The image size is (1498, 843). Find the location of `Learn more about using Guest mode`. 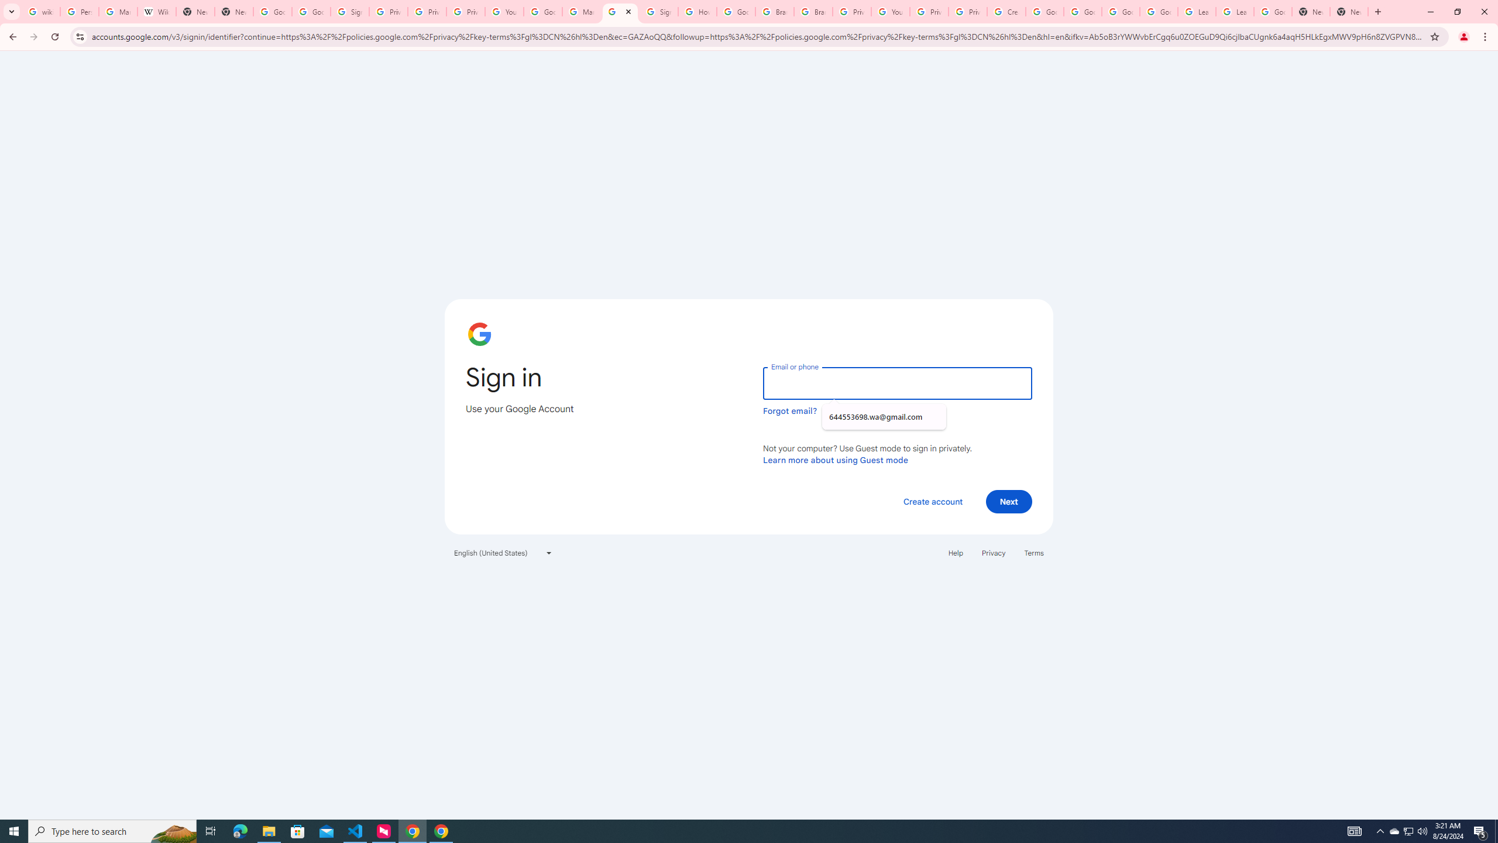

Learn more about using Guest mode is located at coordinates (836, 460).